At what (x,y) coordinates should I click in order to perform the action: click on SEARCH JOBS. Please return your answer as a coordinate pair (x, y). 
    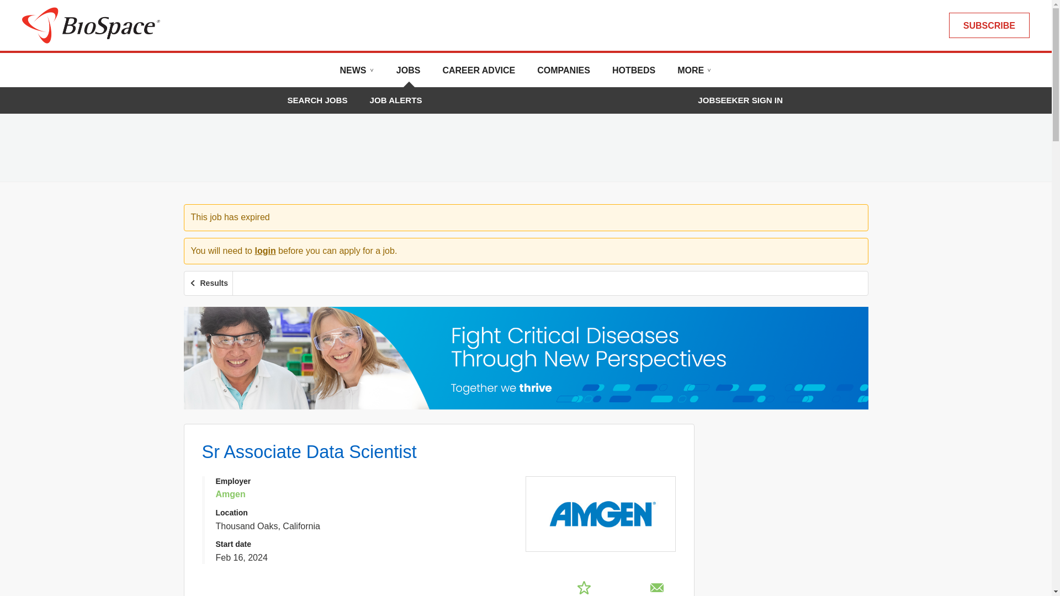
    Looking at the image, I should click on (317, 100).